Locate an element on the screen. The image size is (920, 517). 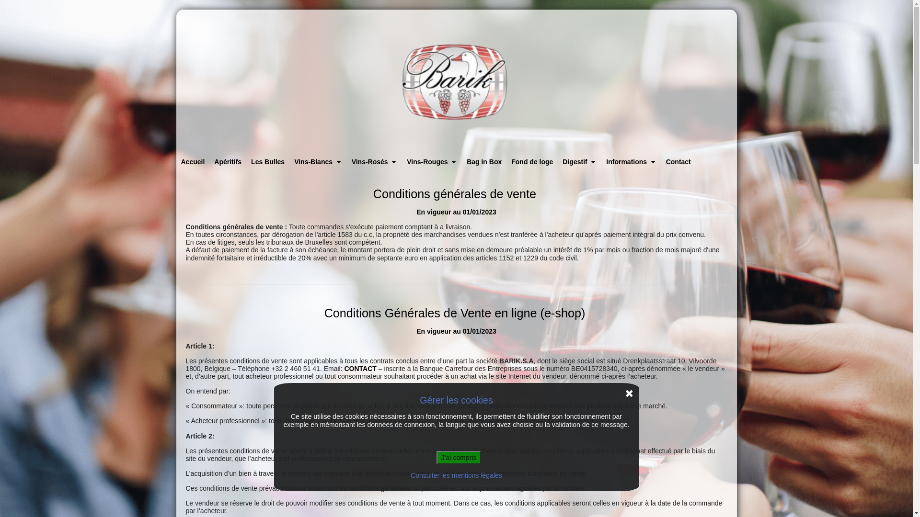
J'ai compris is located at coordinates (459, 458).